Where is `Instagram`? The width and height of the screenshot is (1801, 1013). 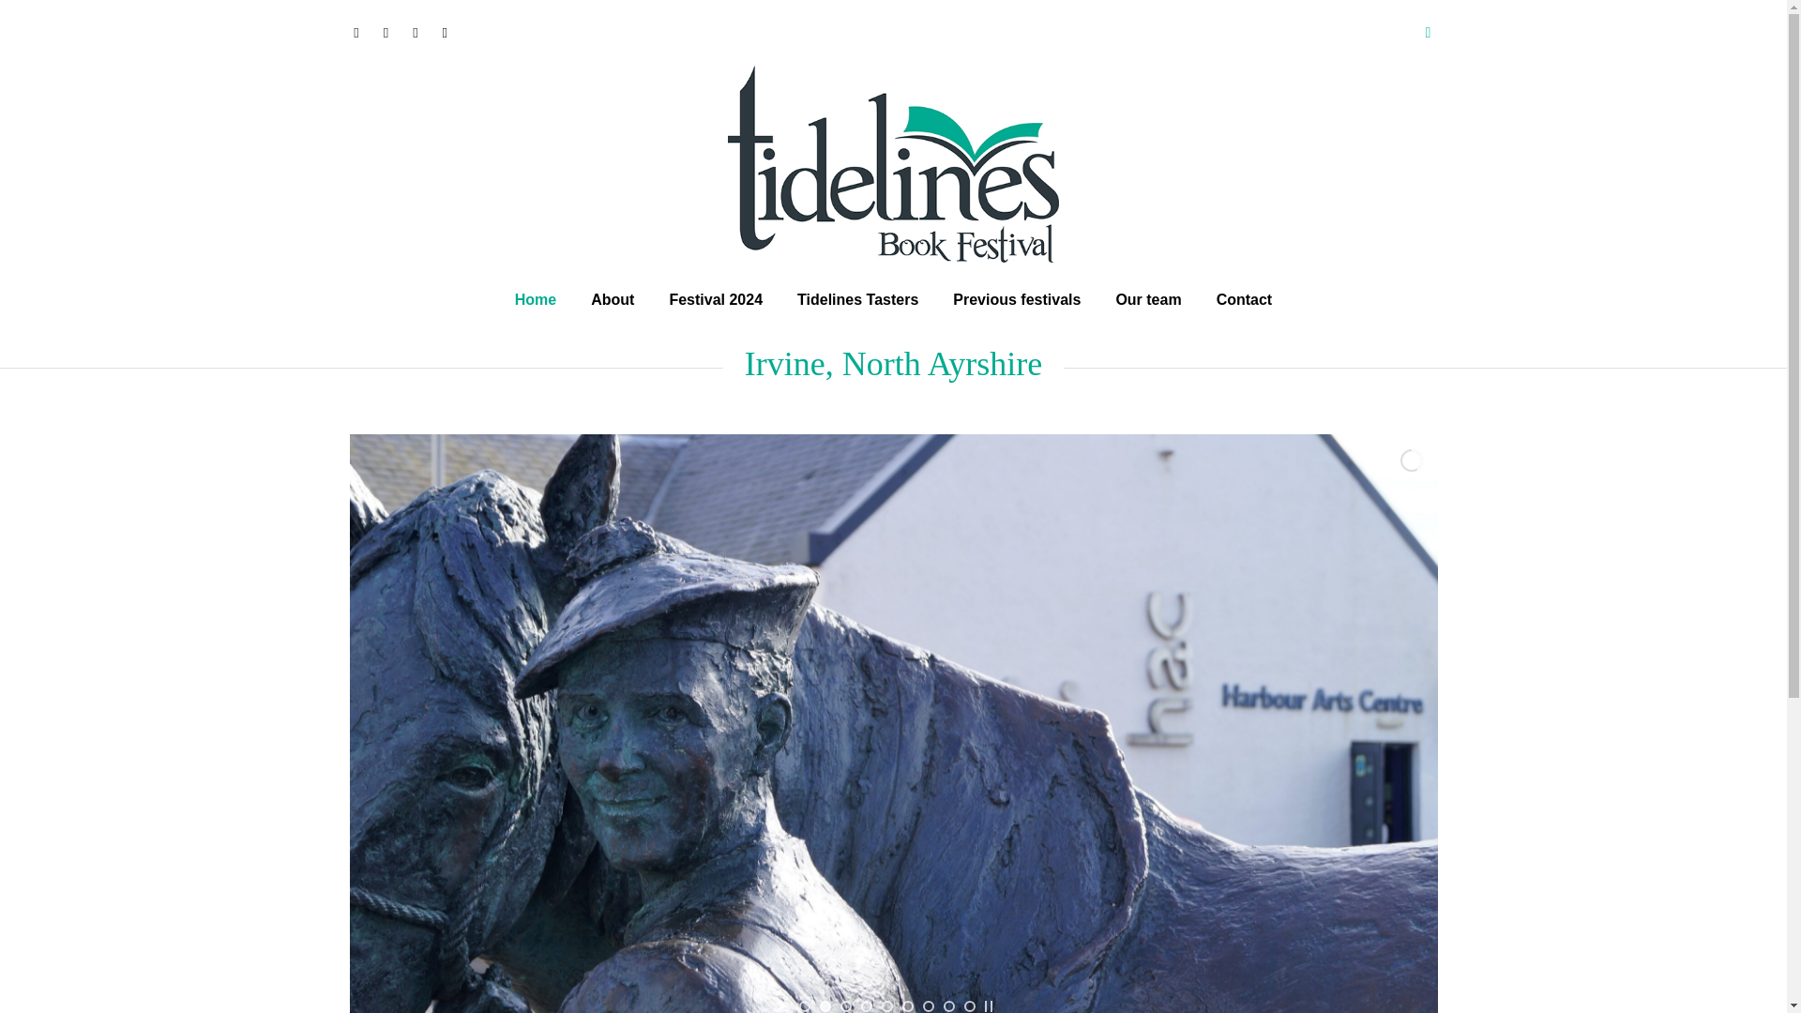 Instagram is located at coordinates (385, 32).